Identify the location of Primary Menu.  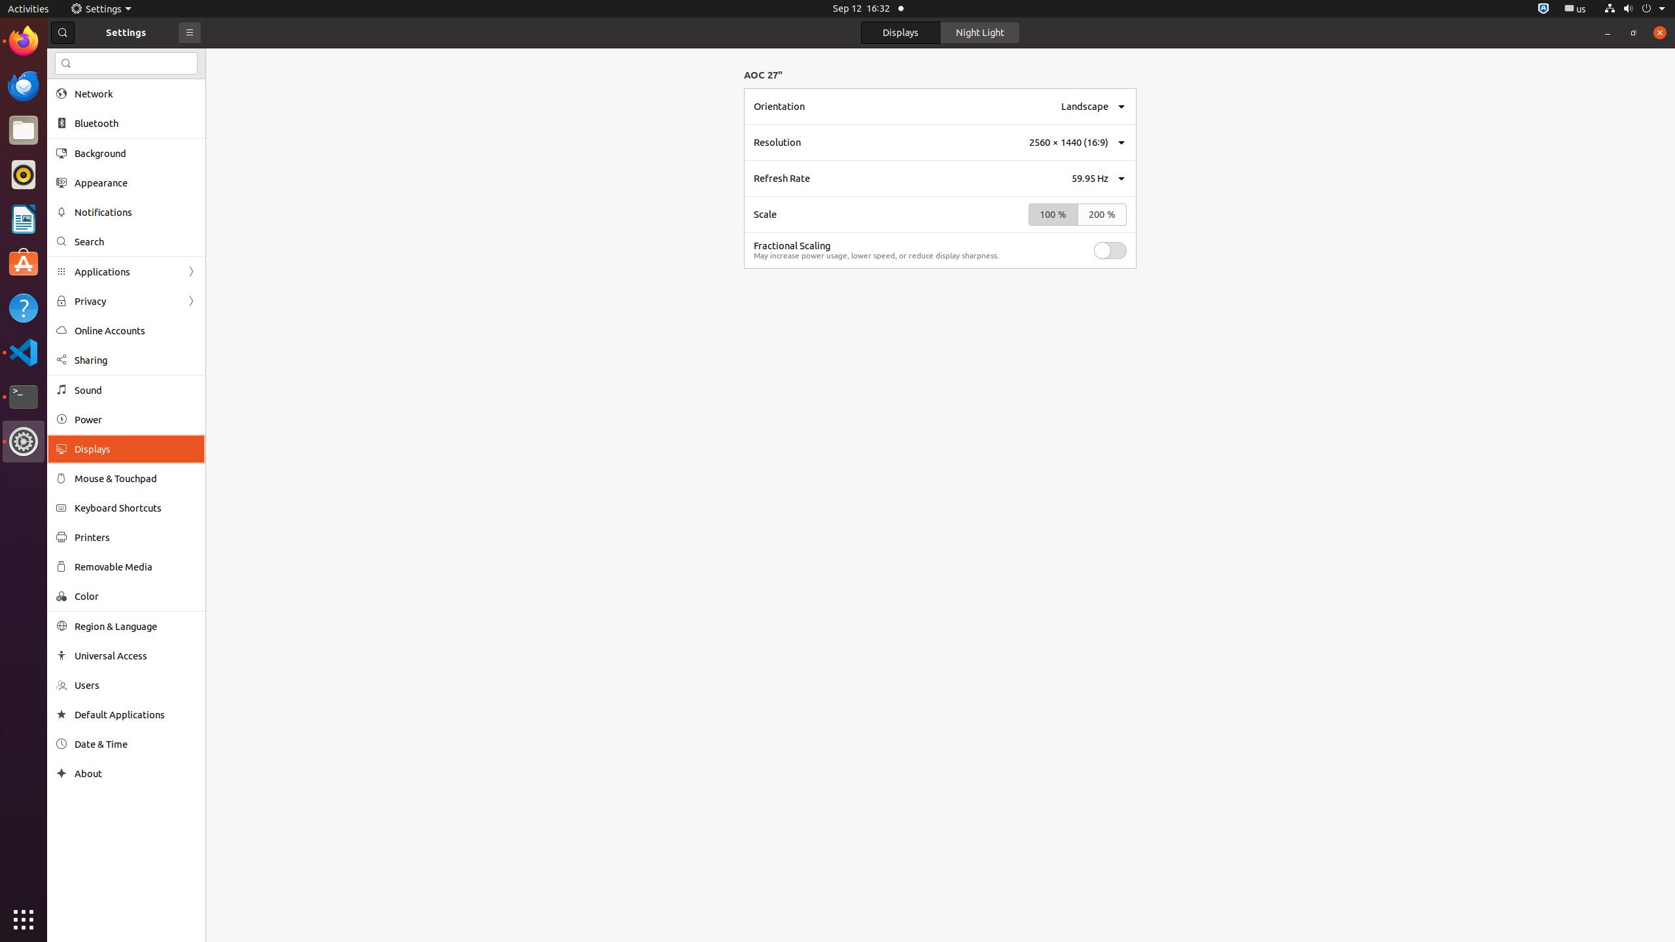
(190, 33).